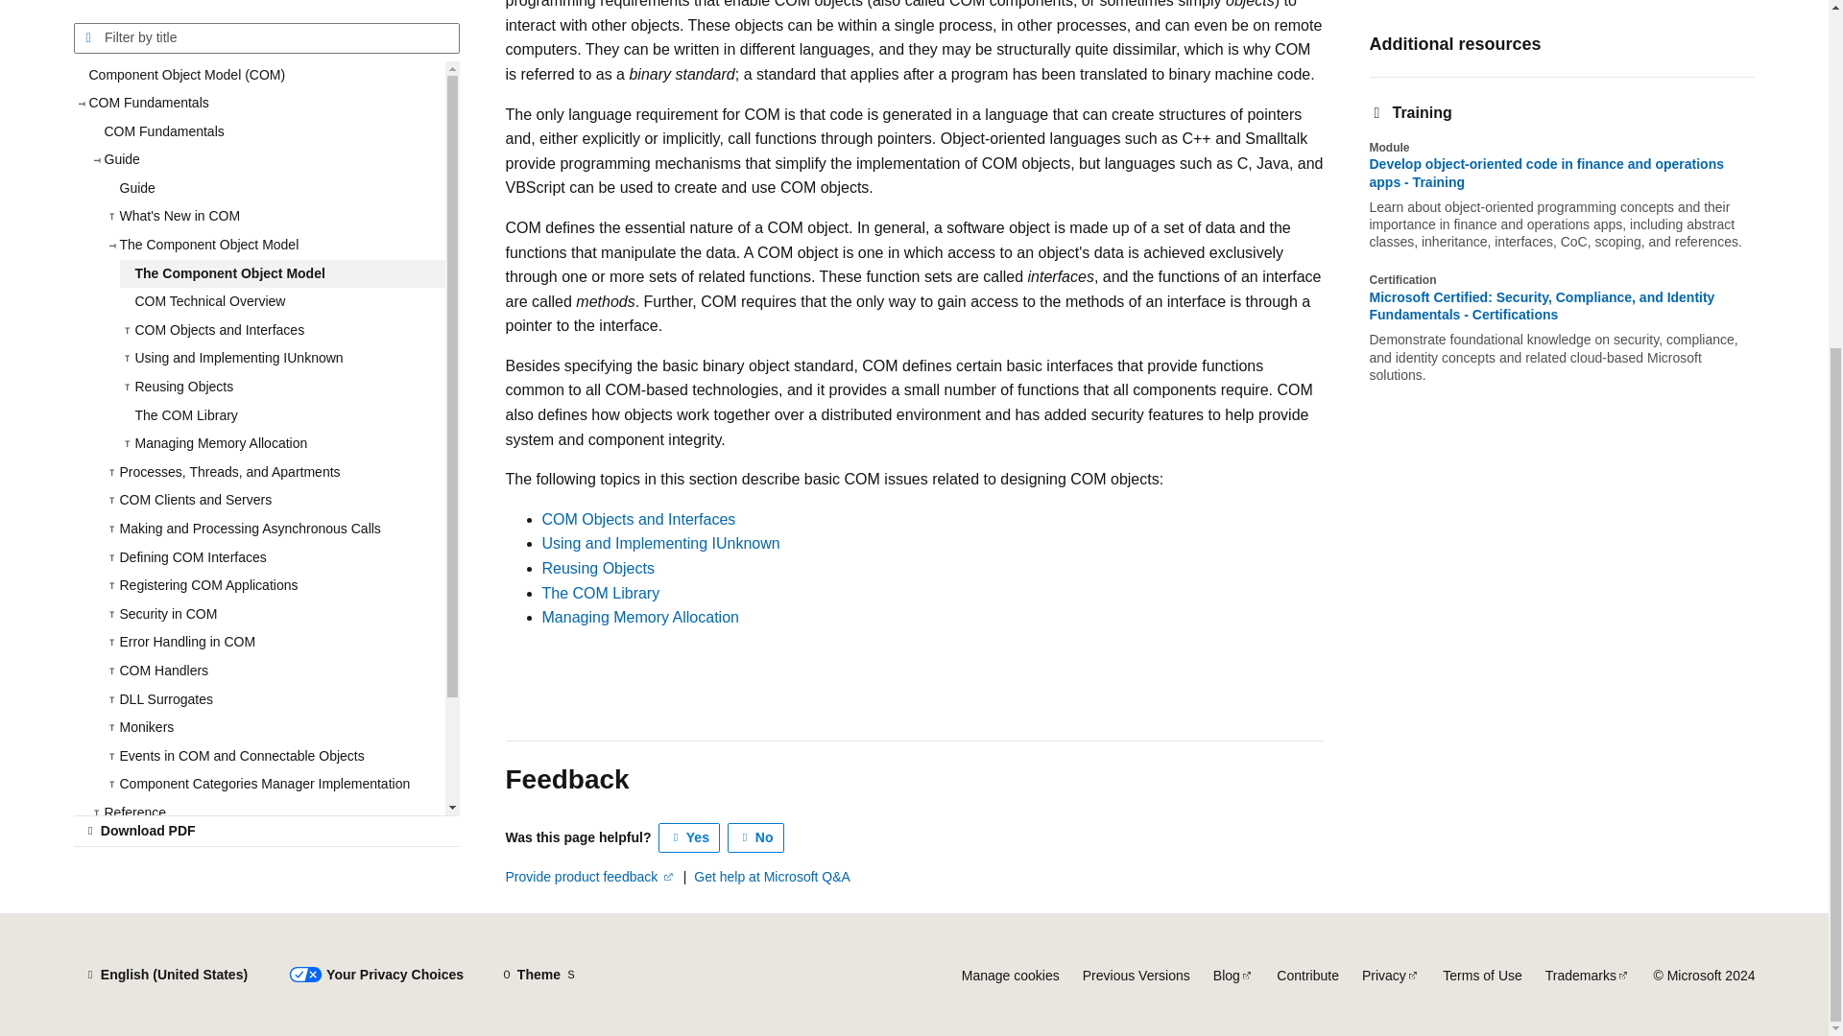 The image size is (1843, 1036). What do you see at coordinates (539, 975) in the screenshot?
I see `Theme` at bounding box center [539, 975].